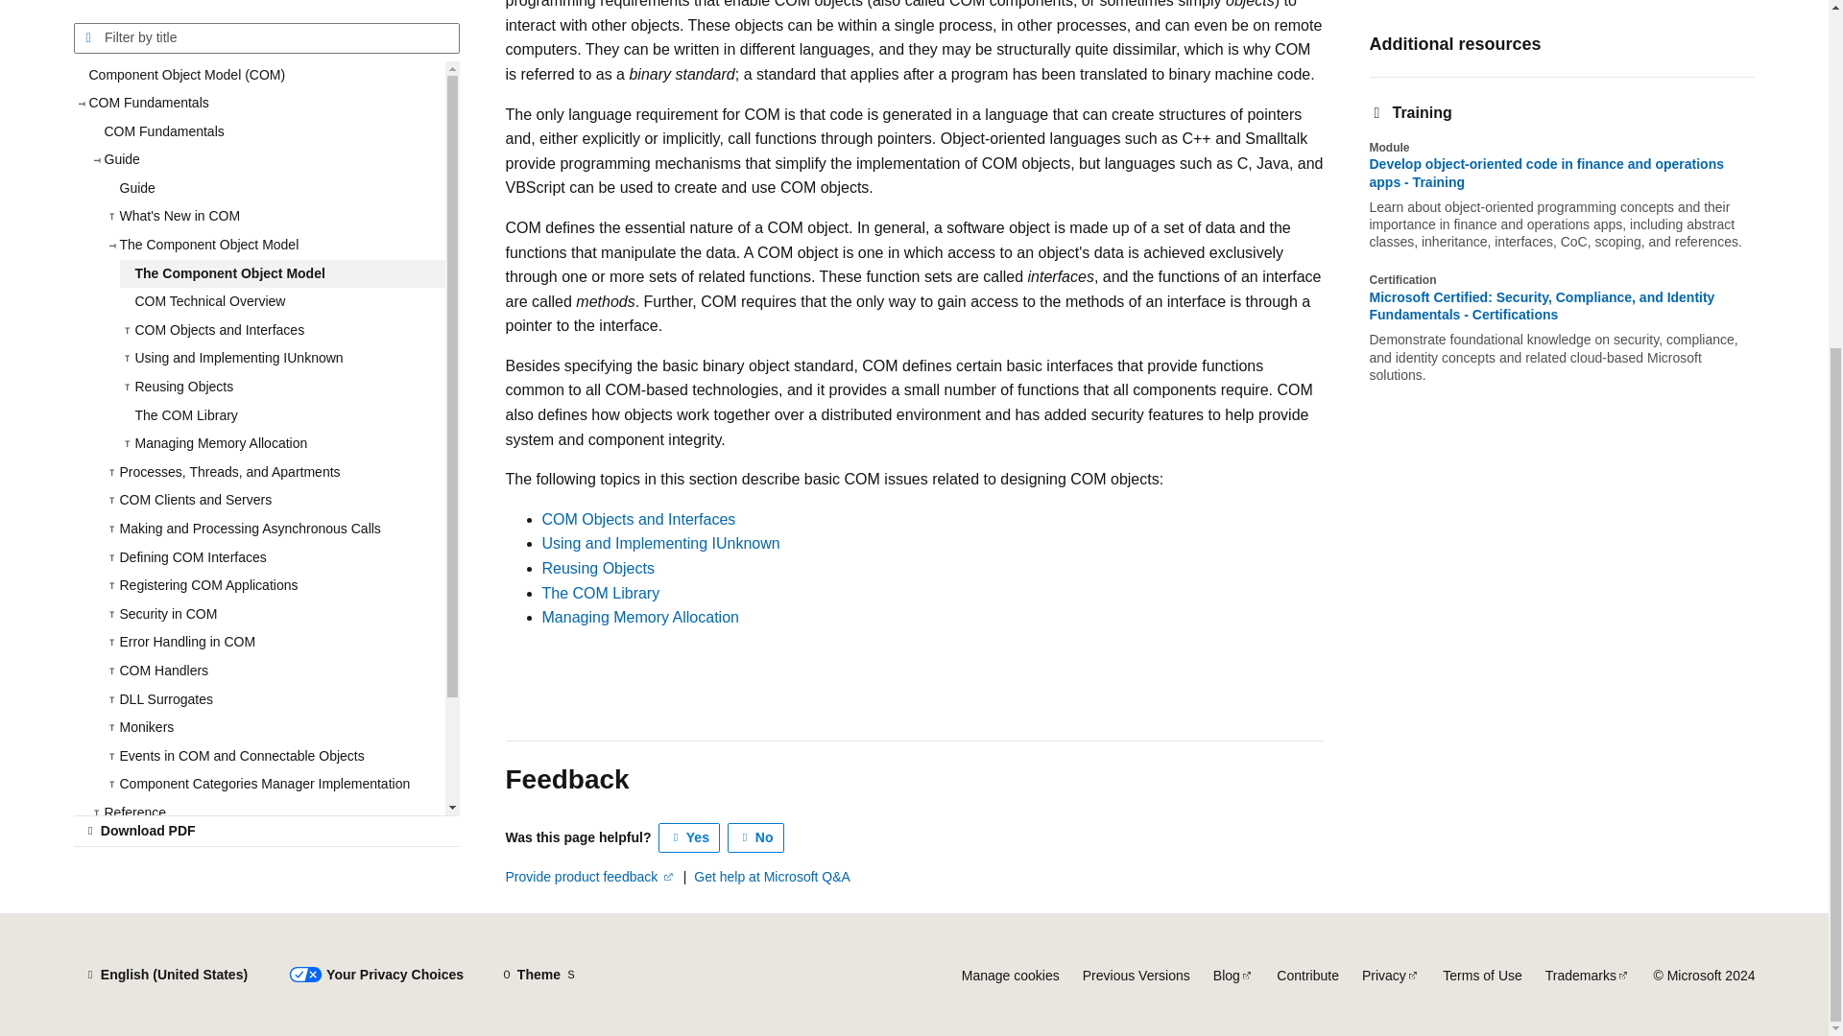 The image size is (1843, 1036). What do you see at coordinates (539, 975) in the screenshot?
I see `Theme` at bounding box center [539, 975].